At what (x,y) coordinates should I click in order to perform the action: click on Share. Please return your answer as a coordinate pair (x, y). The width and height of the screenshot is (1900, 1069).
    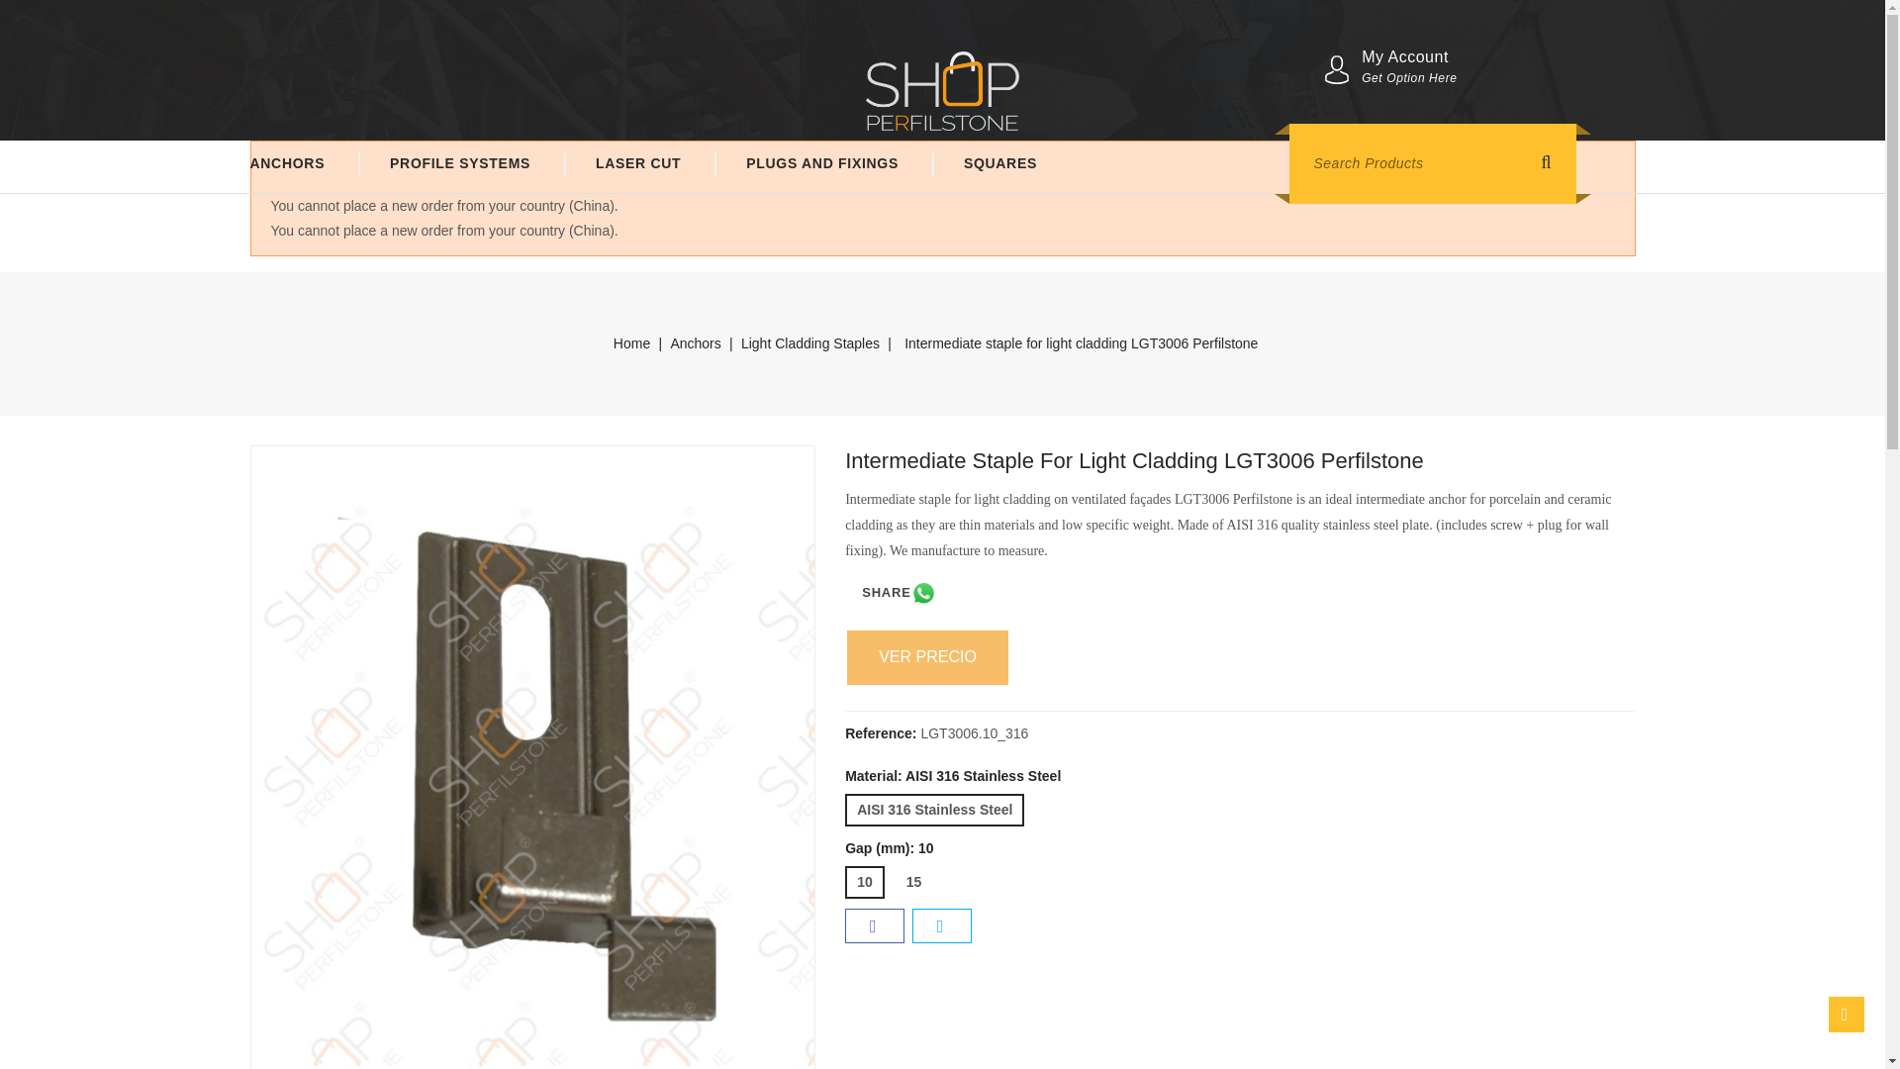
    Looking at the image, I should click on (875, 925).